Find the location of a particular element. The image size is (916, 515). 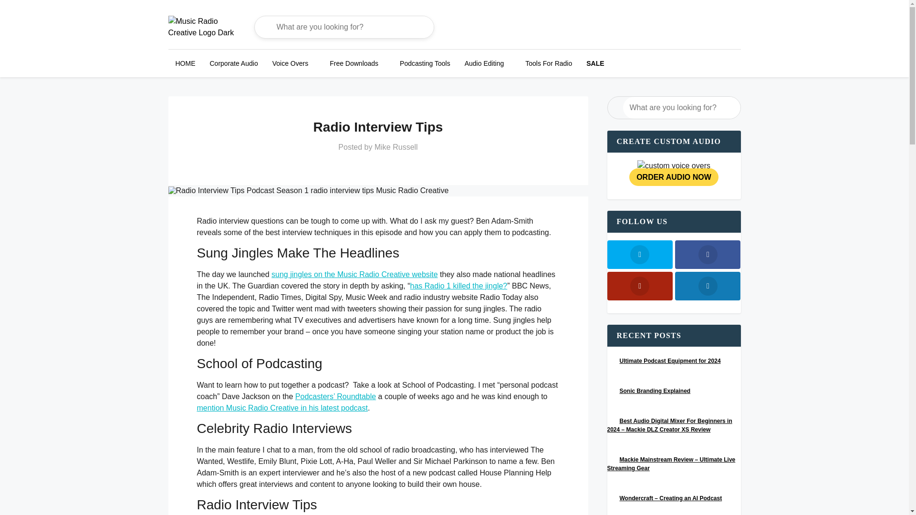

Corporate Audio is located at coordinates (233, 63).